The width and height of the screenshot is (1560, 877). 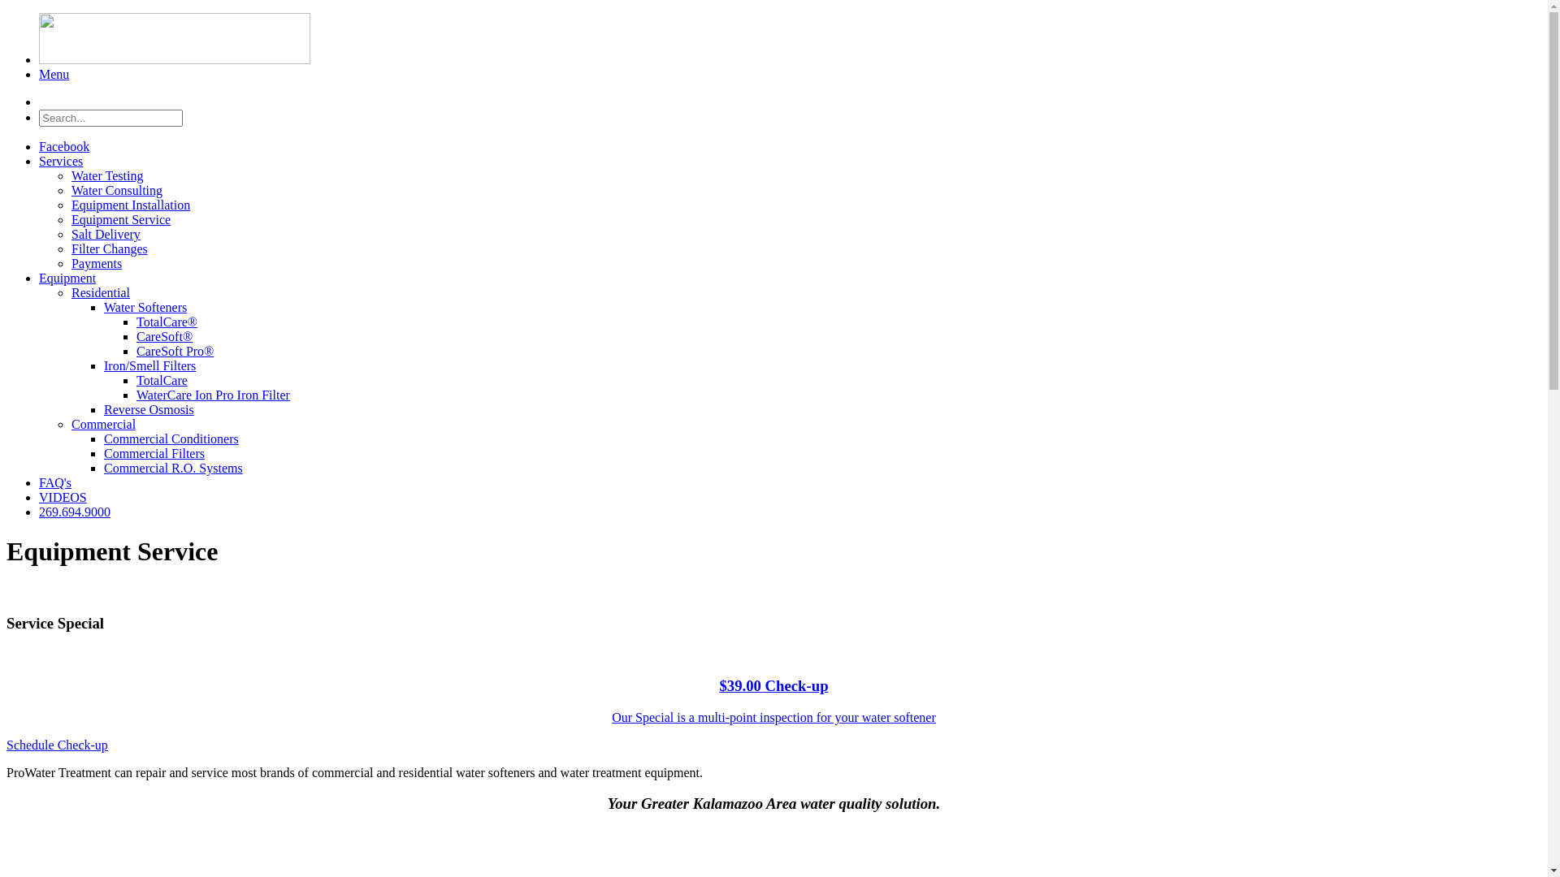 What do you see at coordinates (57, 745) in the screenshot?
I see `Schedule Check-up` at bounding box center [57, 745].